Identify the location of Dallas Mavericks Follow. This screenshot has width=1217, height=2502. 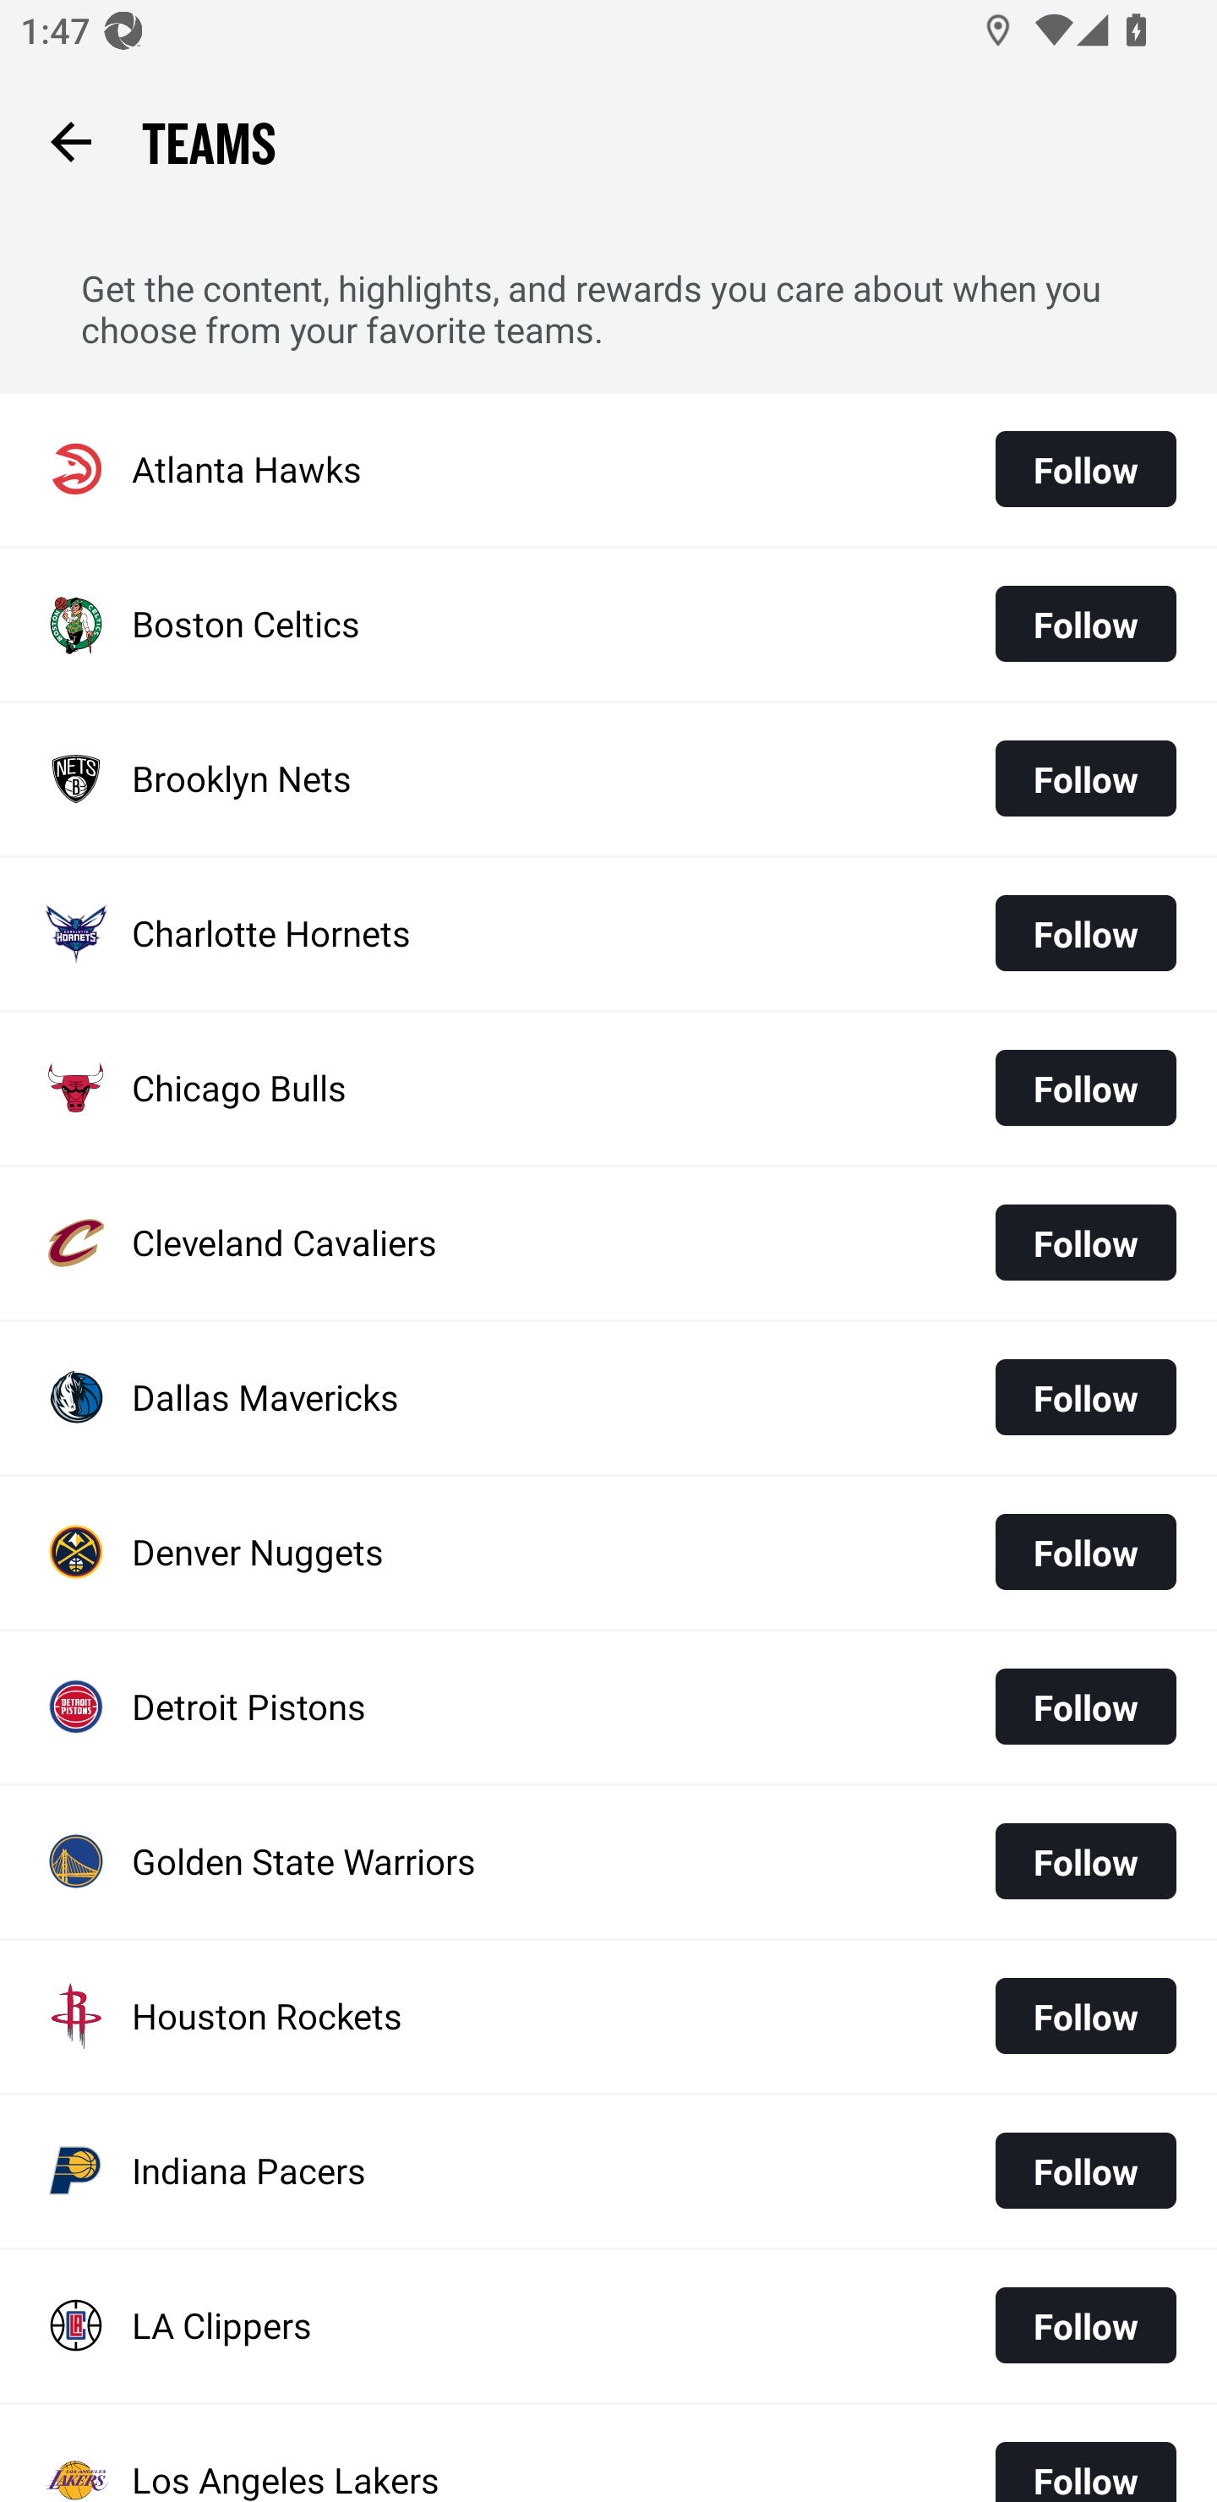
(608, 1396).